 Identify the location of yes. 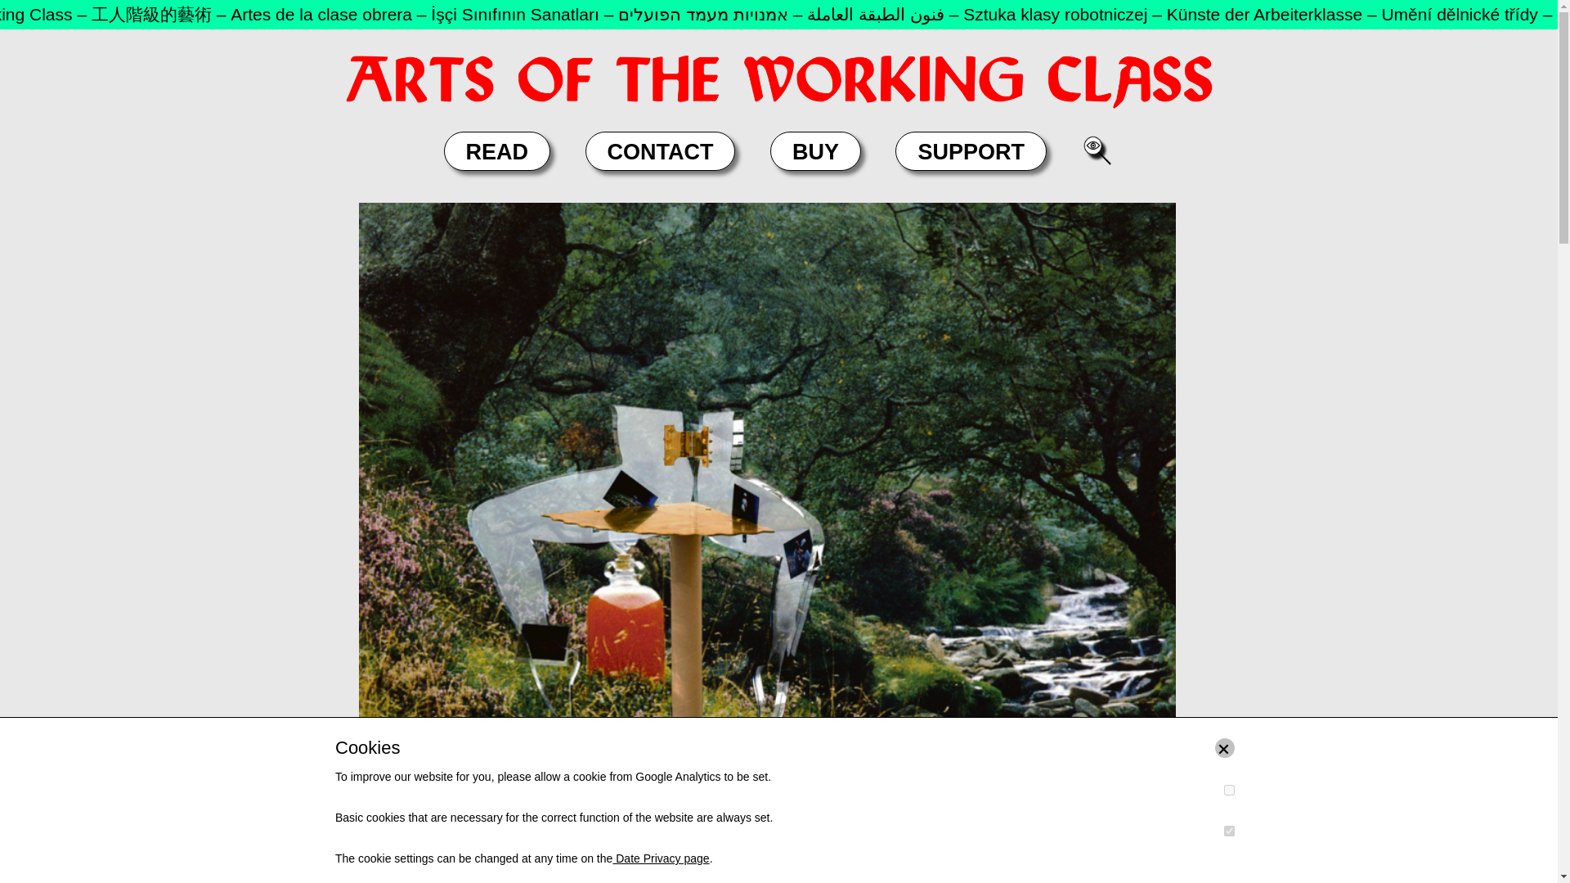
(1229, 831).